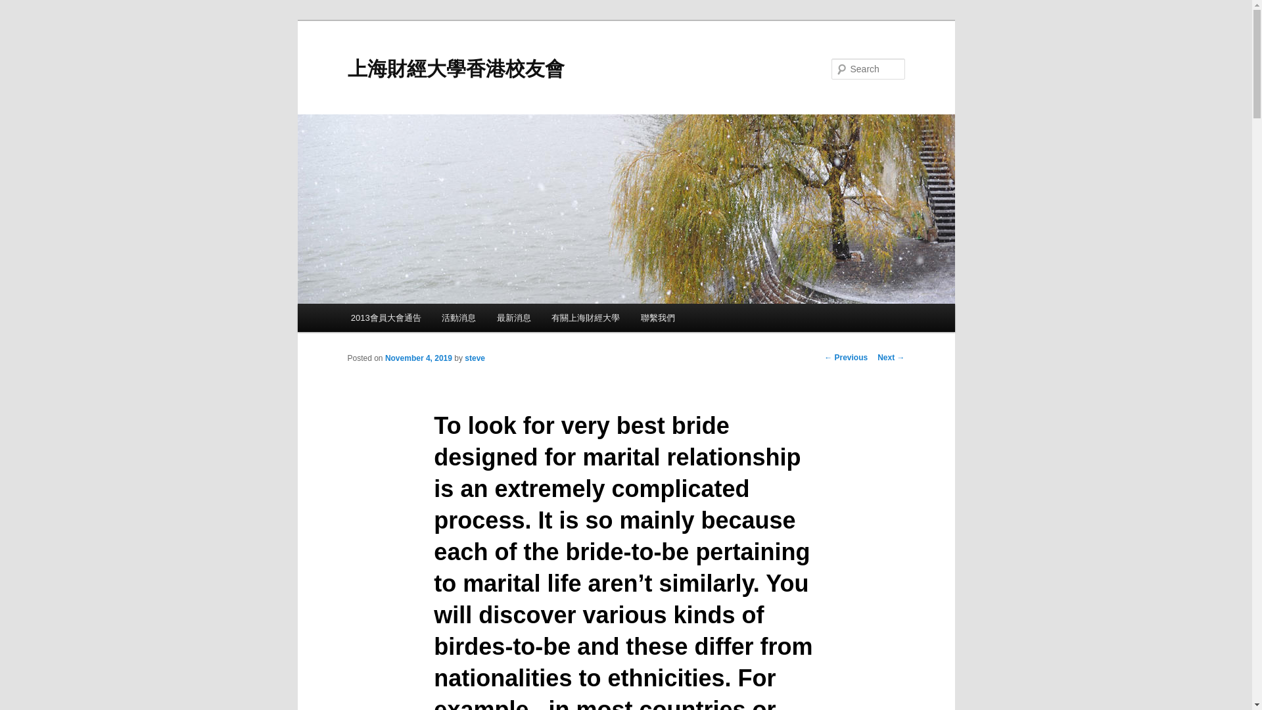 The width and height of the screenshot is (1262, 710). Describe the element at coordinates (418, 358) in the screenshot. I see `8:00 am` at that location.